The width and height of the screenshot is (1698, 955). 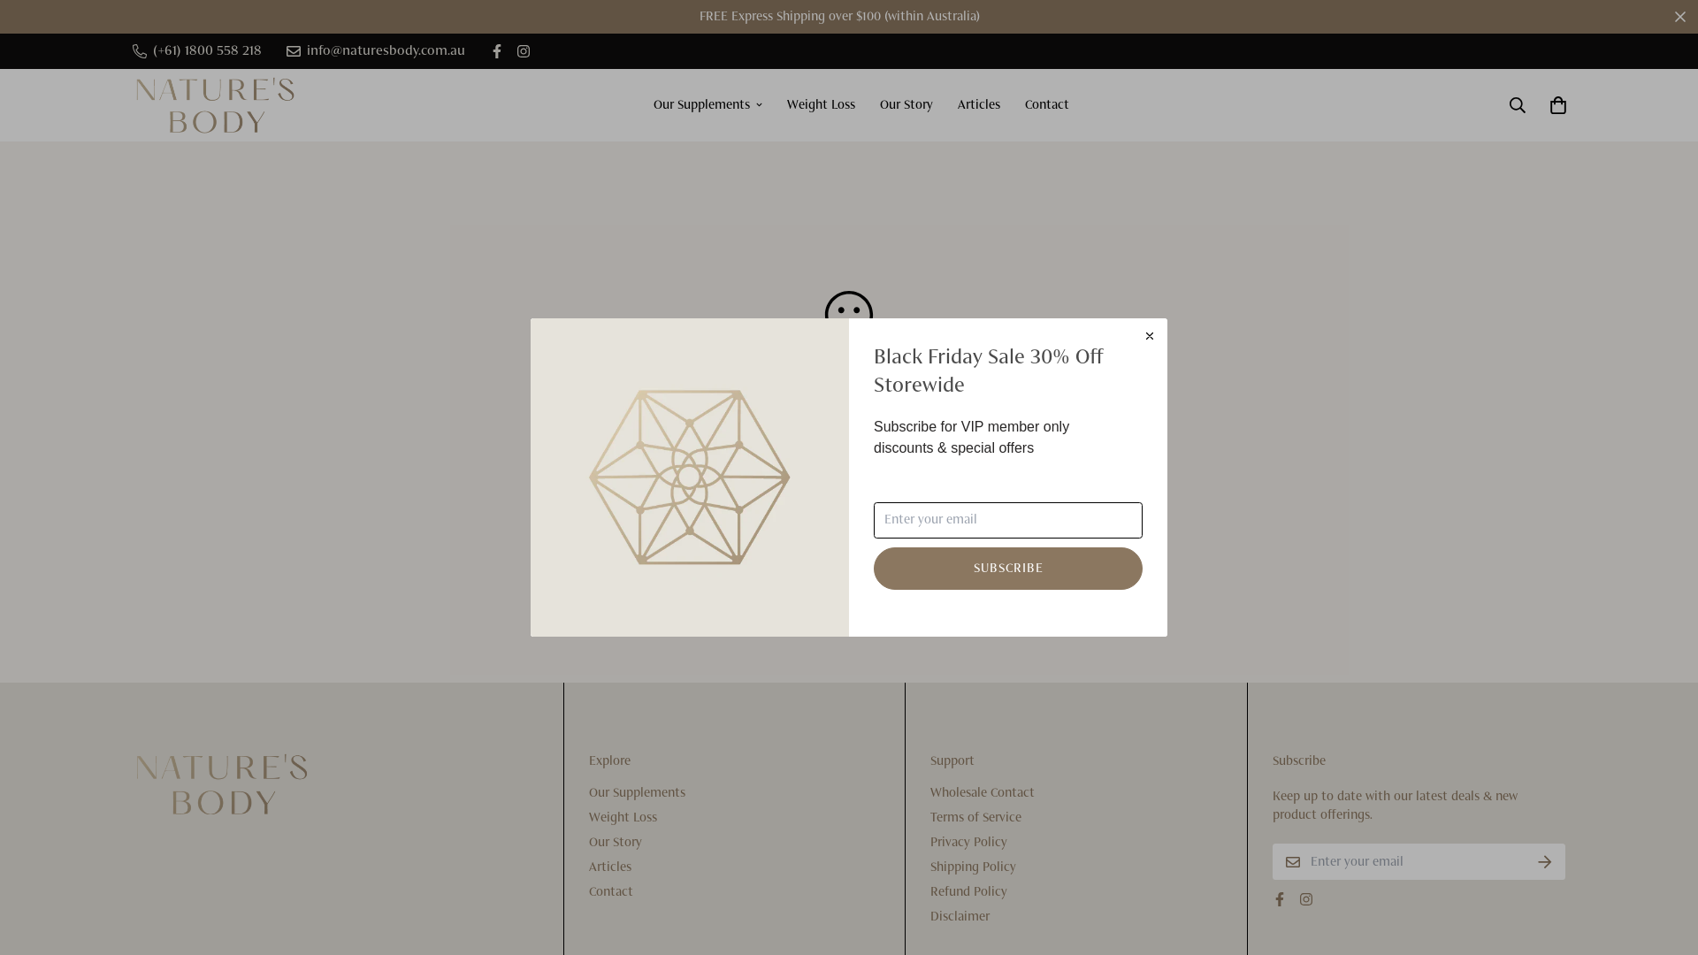 What do you see at coordinates (197, 51) in the screenshot?
I see `(+61) 1800 558 218` at bounding box center [197, 51].